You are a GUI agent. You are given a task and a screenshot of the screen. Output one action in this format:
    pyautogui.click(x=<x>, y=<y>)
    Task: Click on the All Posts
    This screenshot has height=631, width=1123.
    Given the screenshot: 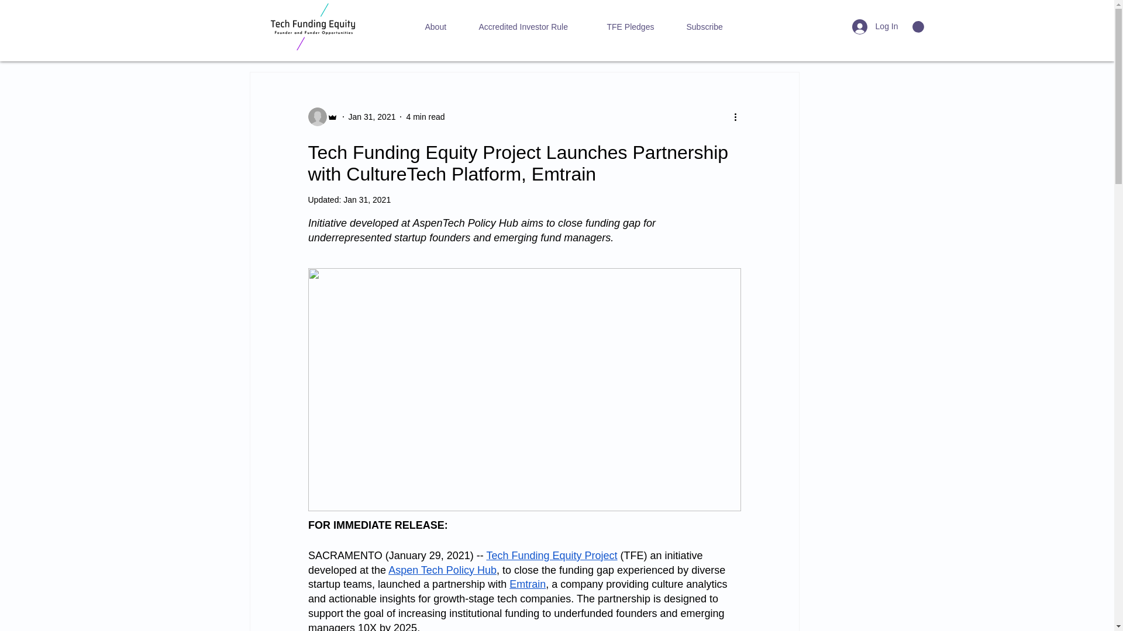 What is the action you would take?
    pyautogui.click(x=264, y=37)
    